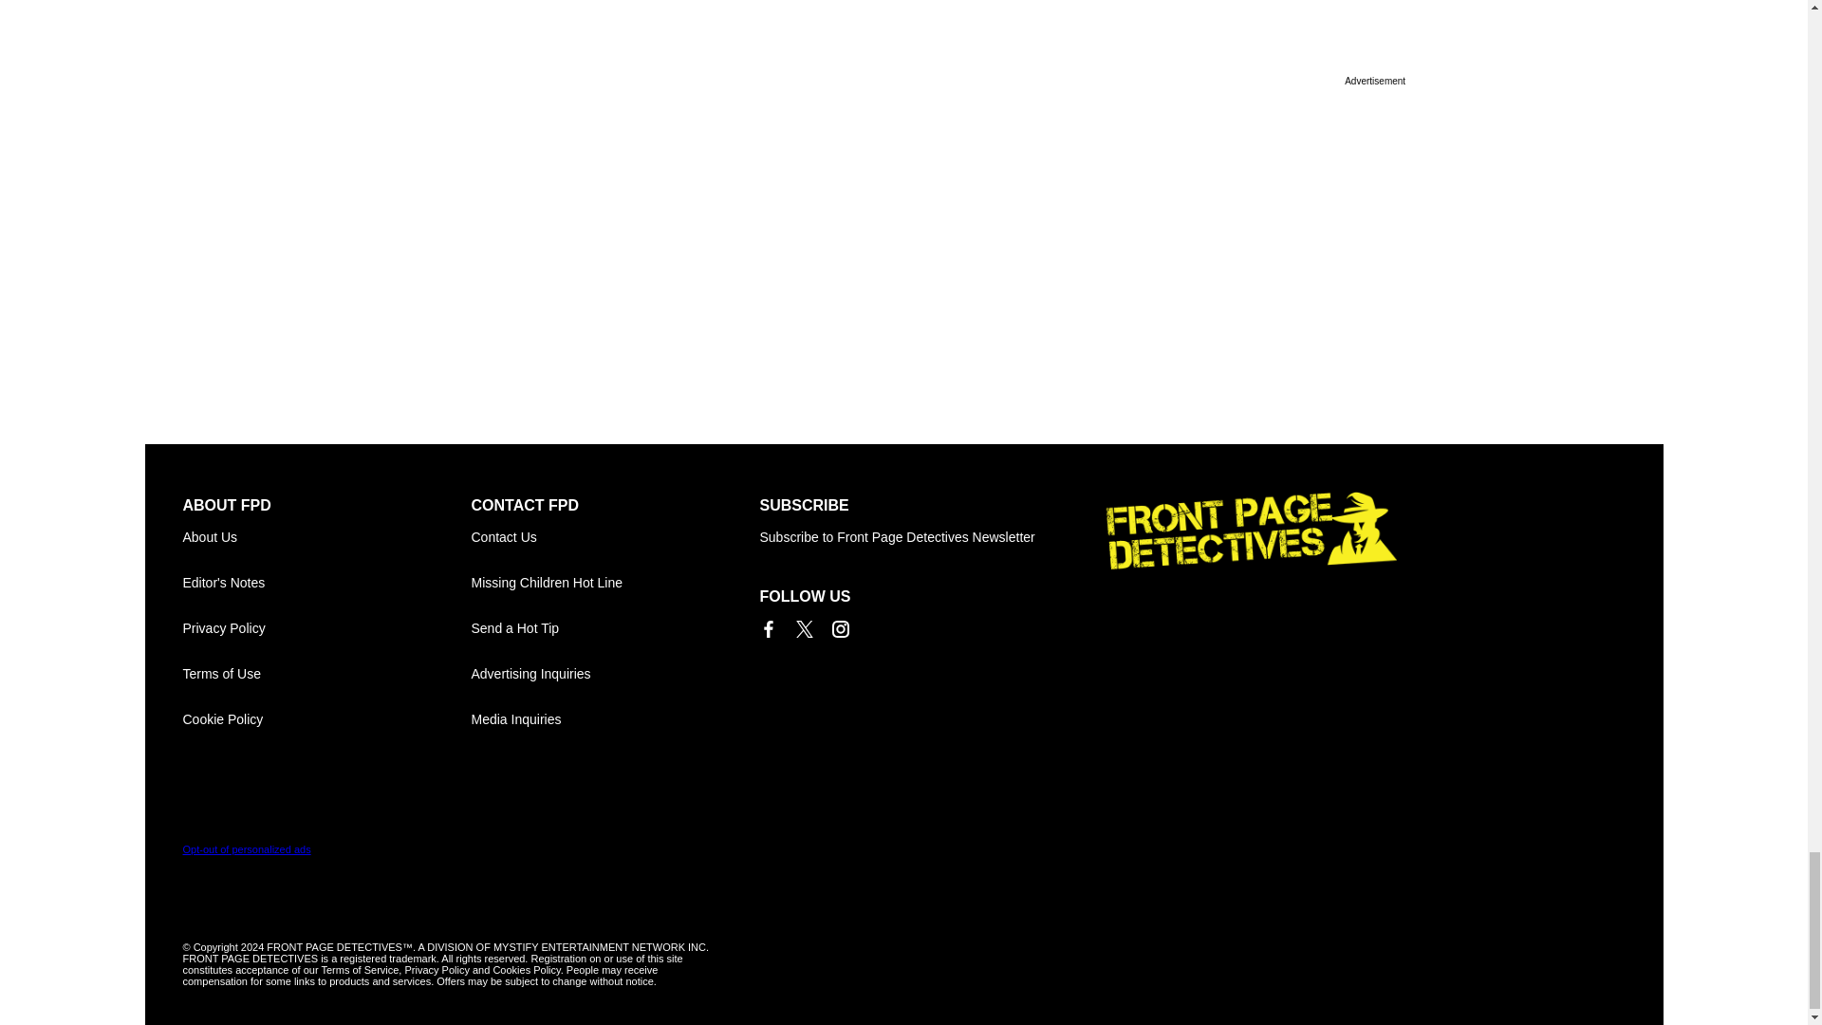 The height and width of the screenshot is (1025, 1822). Describe the element at coordinates (803, 628) in the screenshot. I see `Link to X` at that location.